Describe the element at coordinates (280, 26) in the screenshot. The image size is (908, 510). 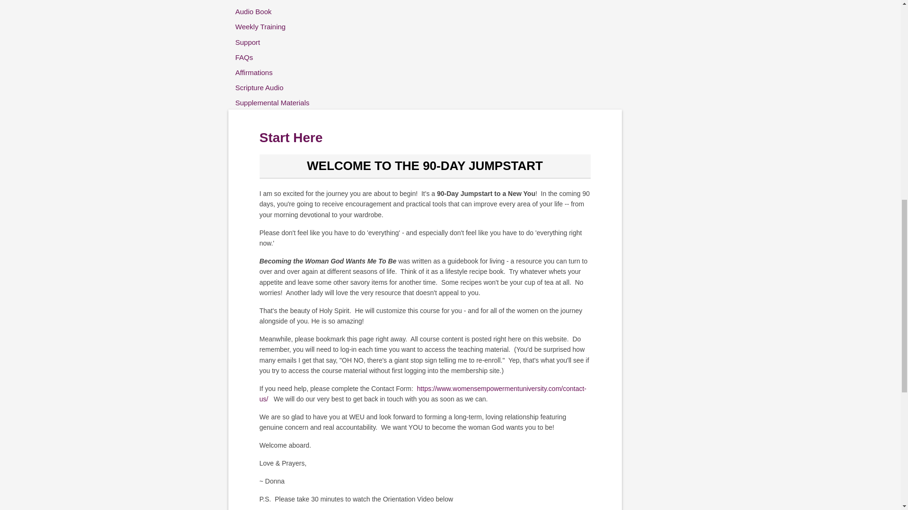
I see `Weekly Training` at that location.